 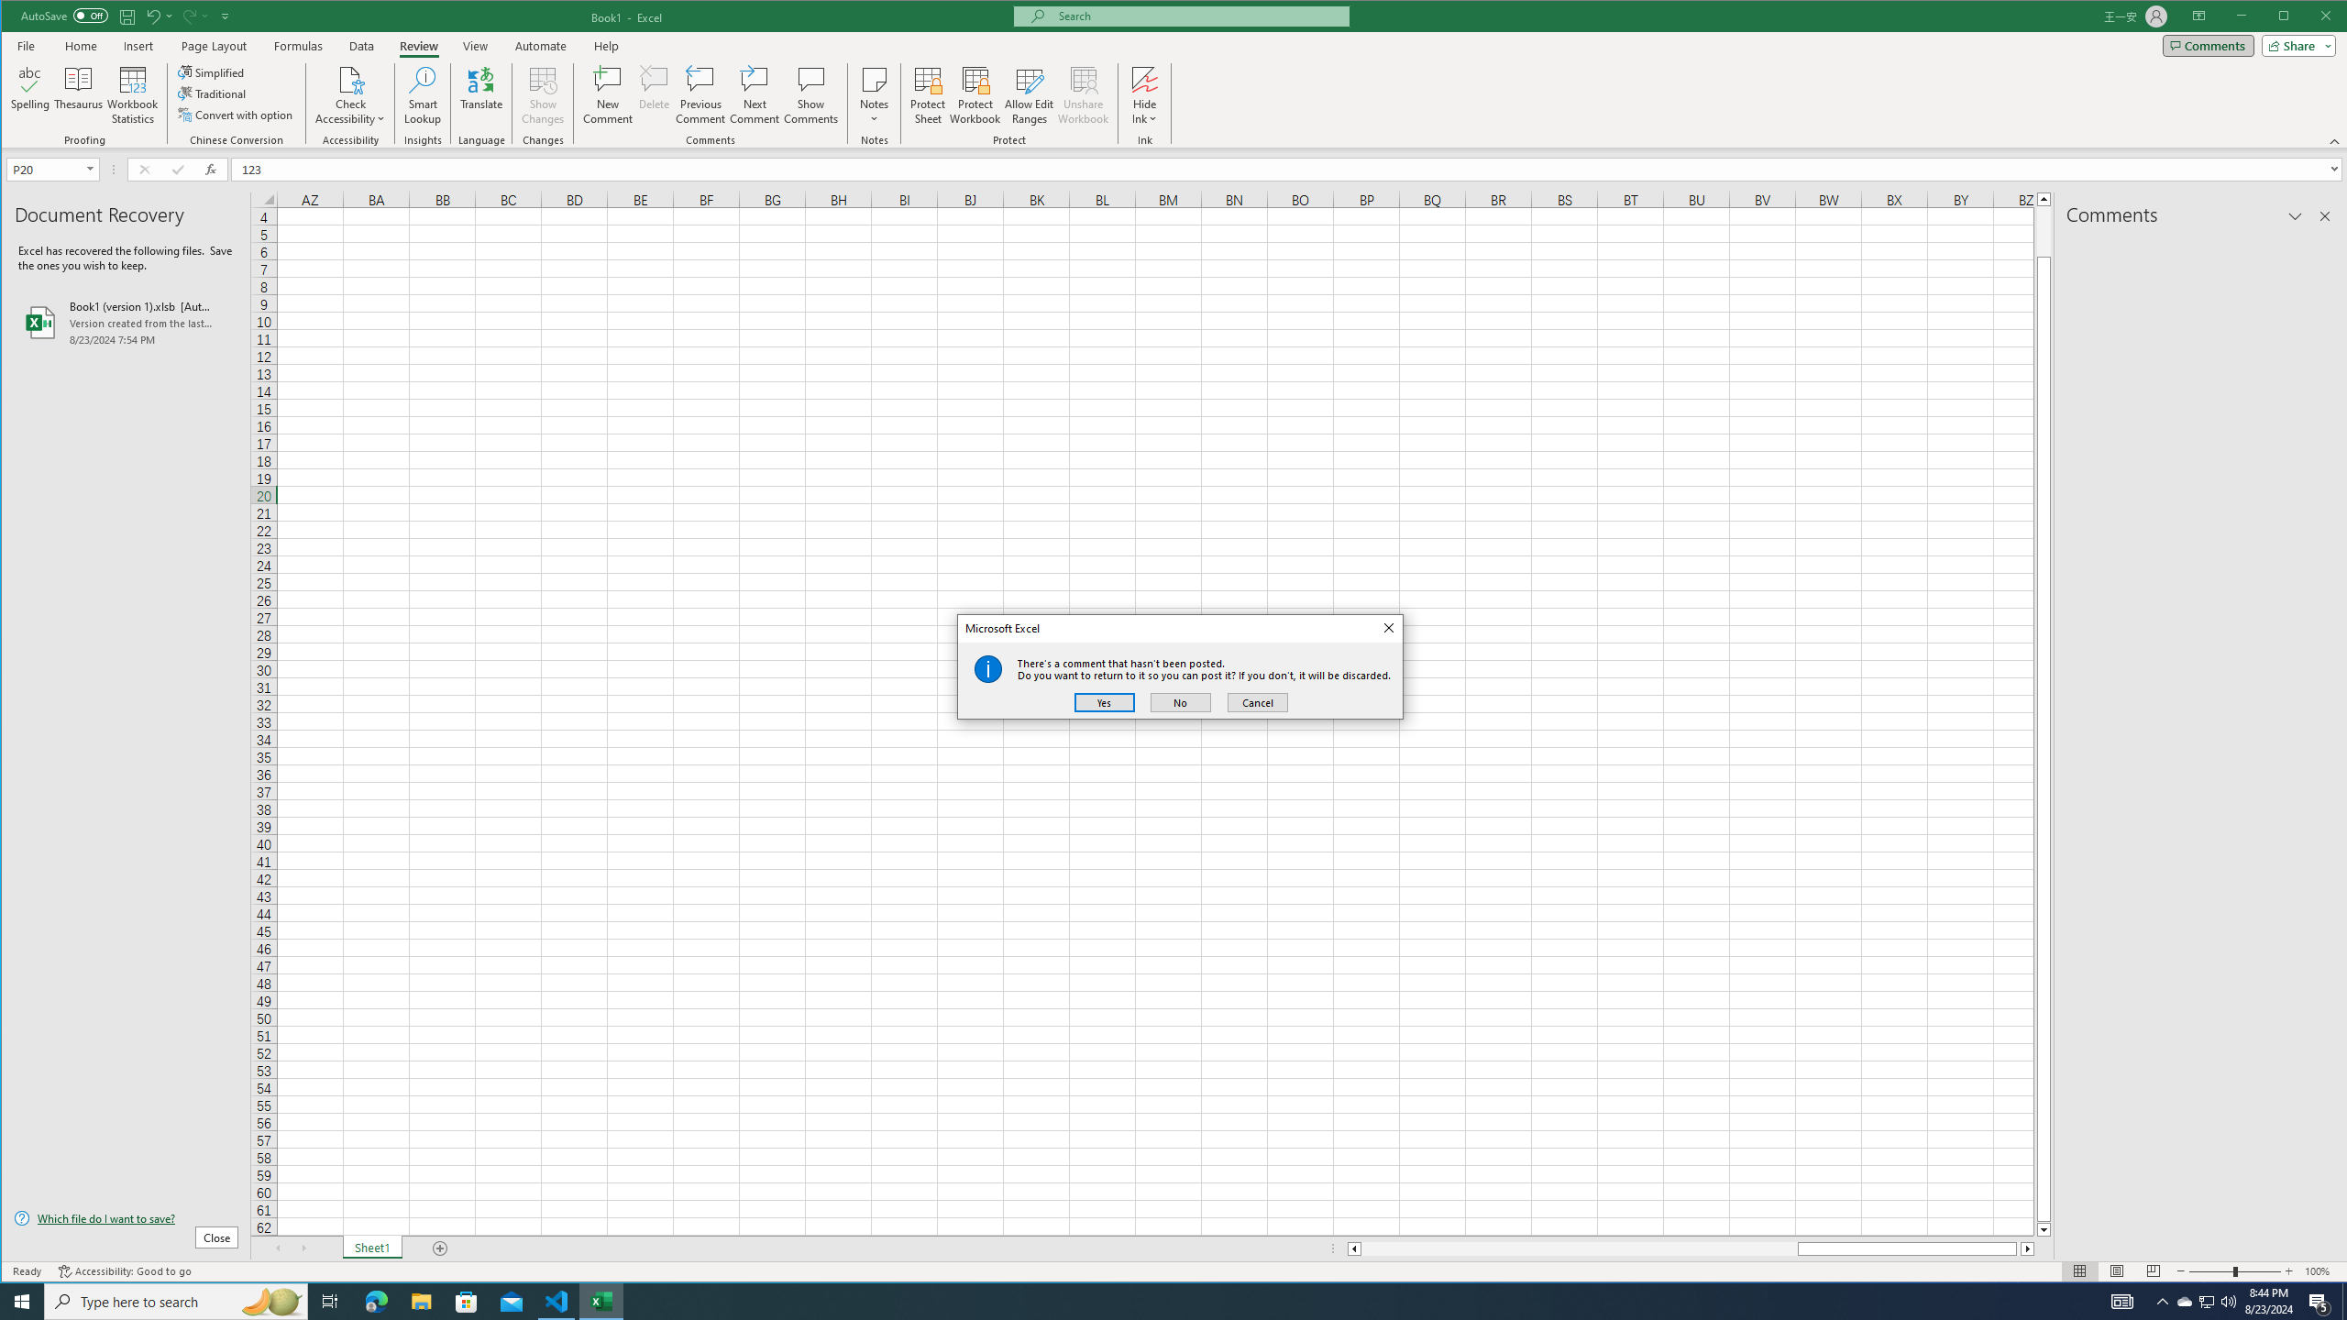 What do you see at coordinates (350, 95) in the screenshot?
I see `Check Accessibility` at bounding box center [350, 95].